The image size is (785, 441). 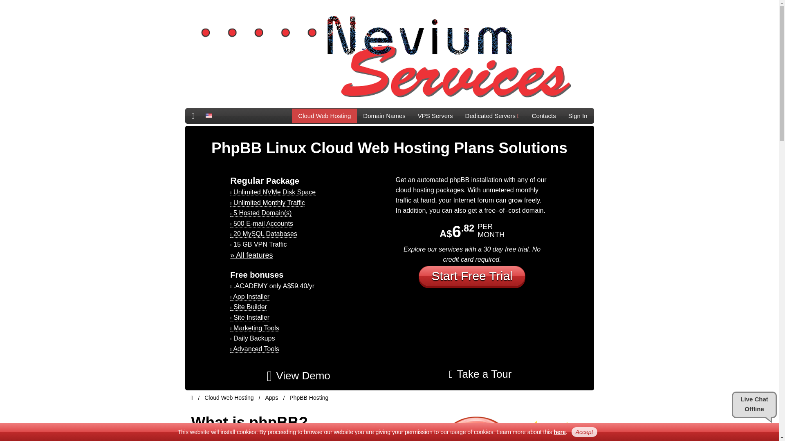 What do you see at coordinates (435, 116) in the screenshot?
I see `VPS Servers` at bounding box center [435, 116].